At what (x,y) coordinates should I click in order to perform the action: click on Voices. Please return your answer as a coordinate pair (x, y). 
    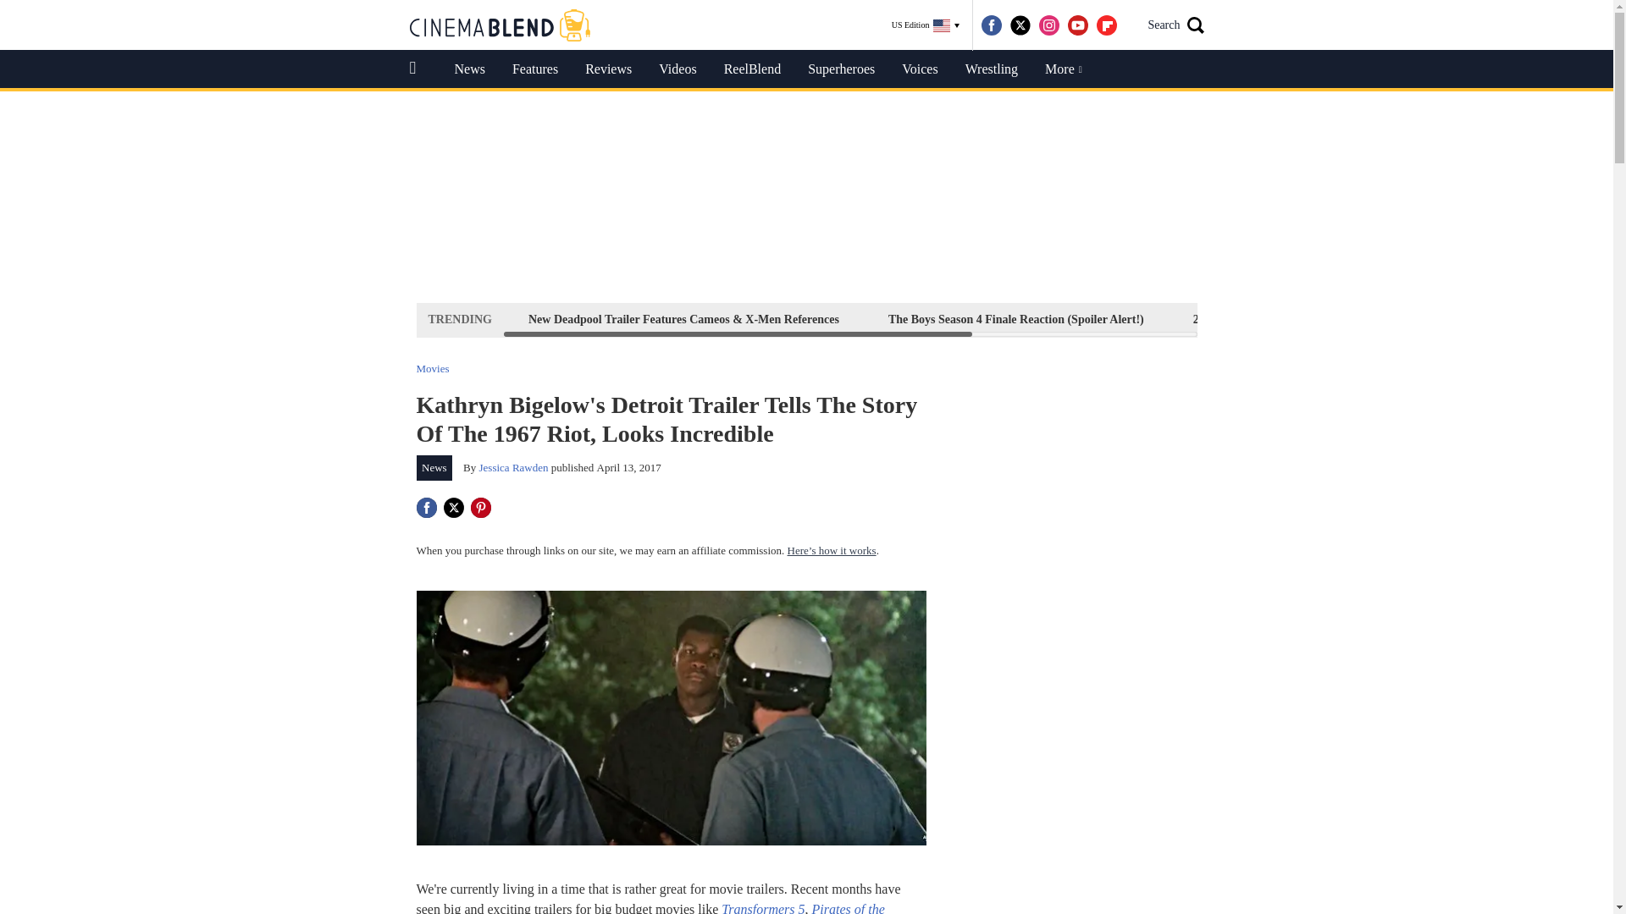
    Looking at the image, I should click on (920, 69).